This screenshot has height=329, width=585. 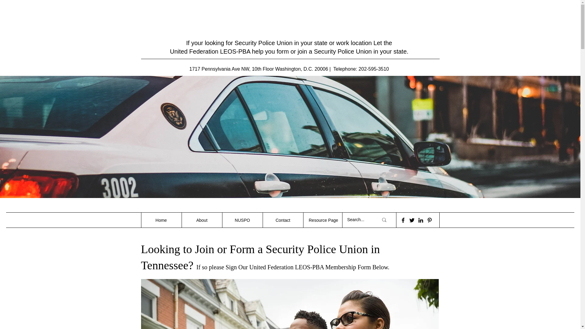 What do you see at coordinates (161, 220) in the screenshot?
I see `Home` at bounding box center [161, 220].